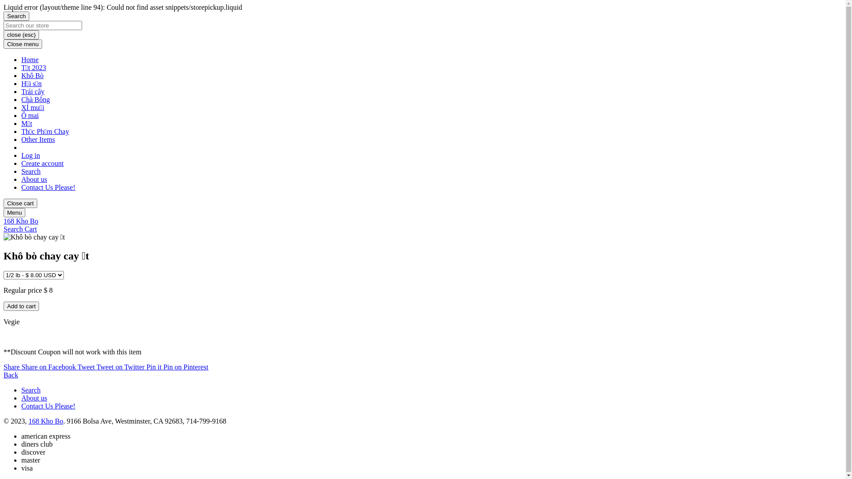 Image resolution: width=852 pixels, height=479 pixels. I want to click on Back, so click(11, 375).